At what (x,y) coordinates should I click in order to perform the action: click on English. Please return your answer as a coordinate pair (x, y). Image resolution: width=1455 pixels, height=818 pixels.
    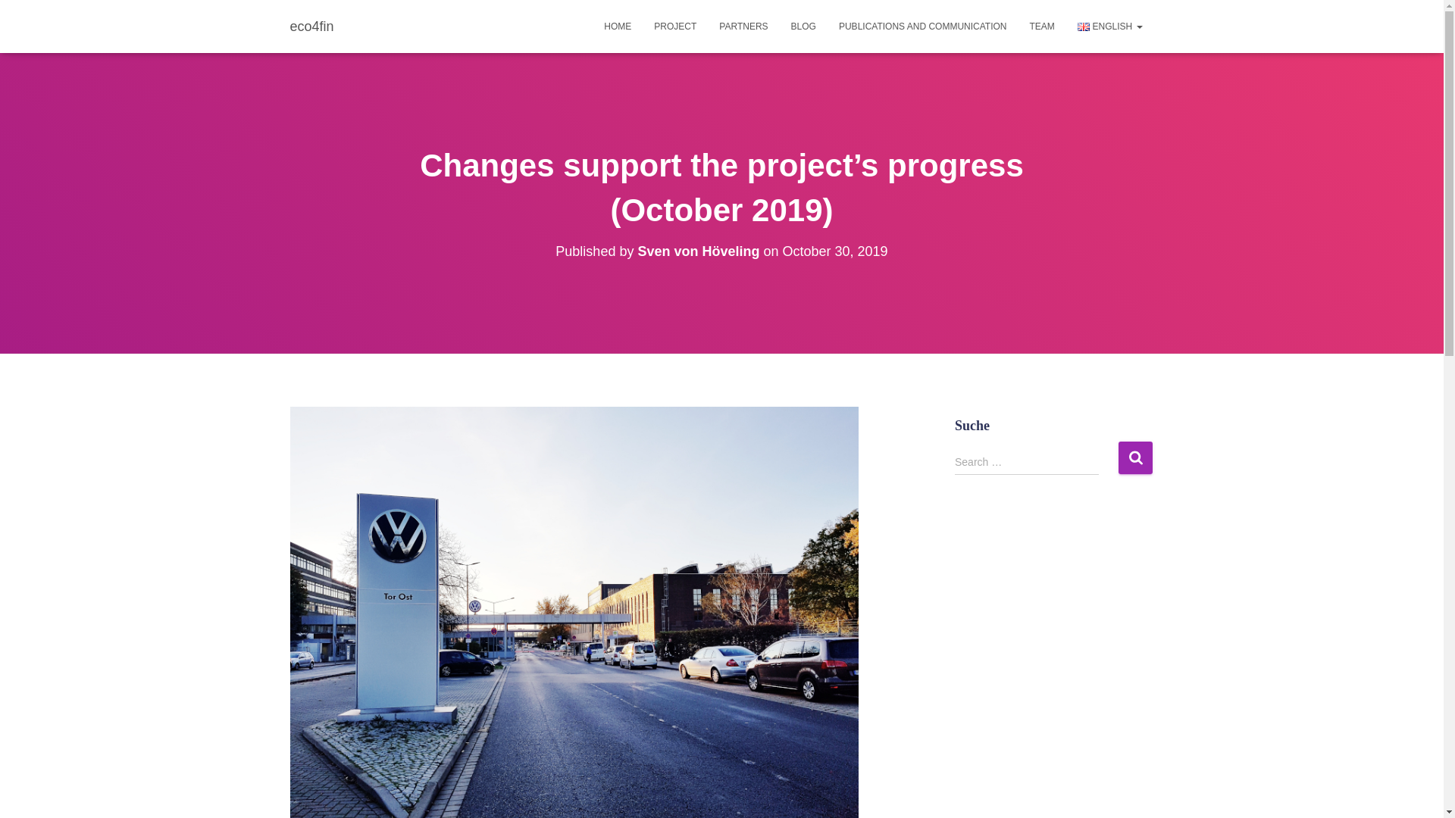
    Looking at the image, I should click on (1109, 26).